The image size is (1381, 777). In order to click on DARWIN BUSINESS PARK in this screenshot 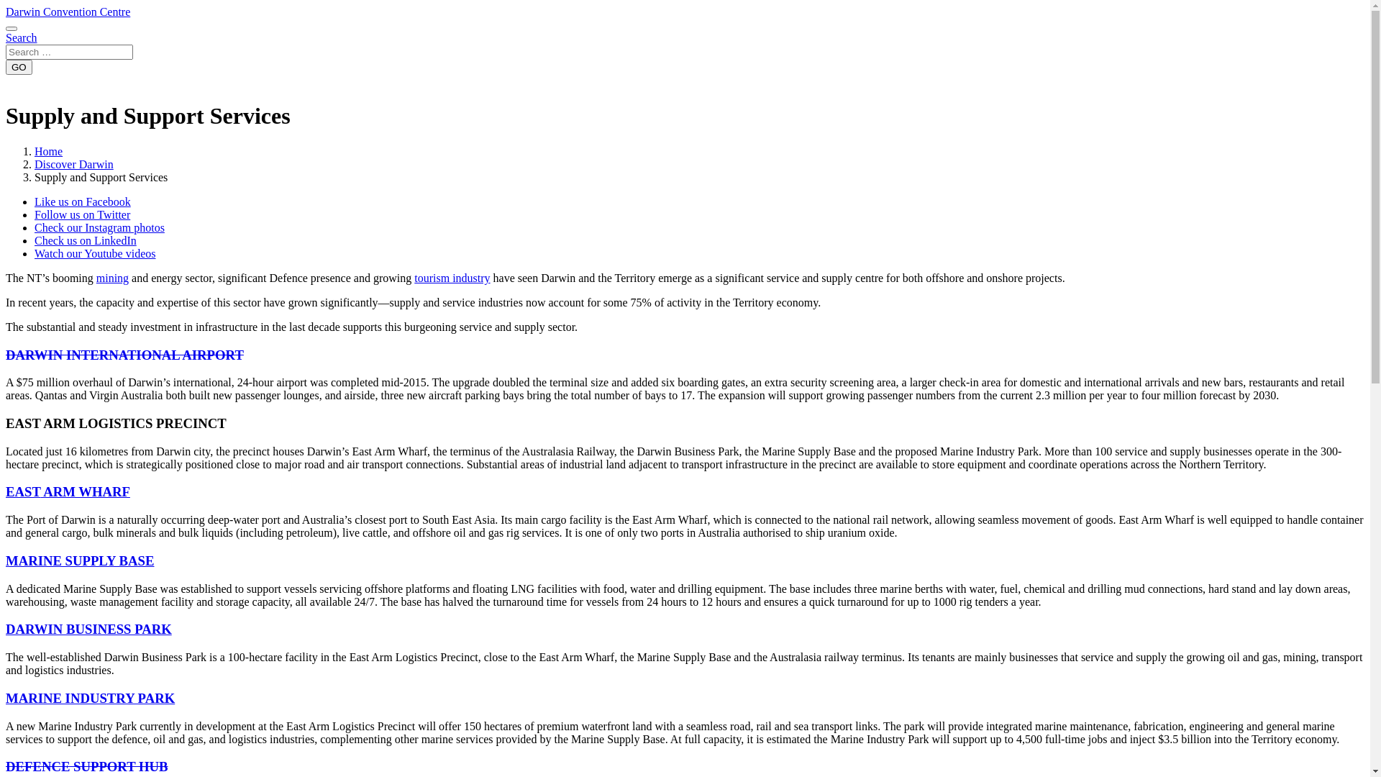, I will do `click(89, 629)`.